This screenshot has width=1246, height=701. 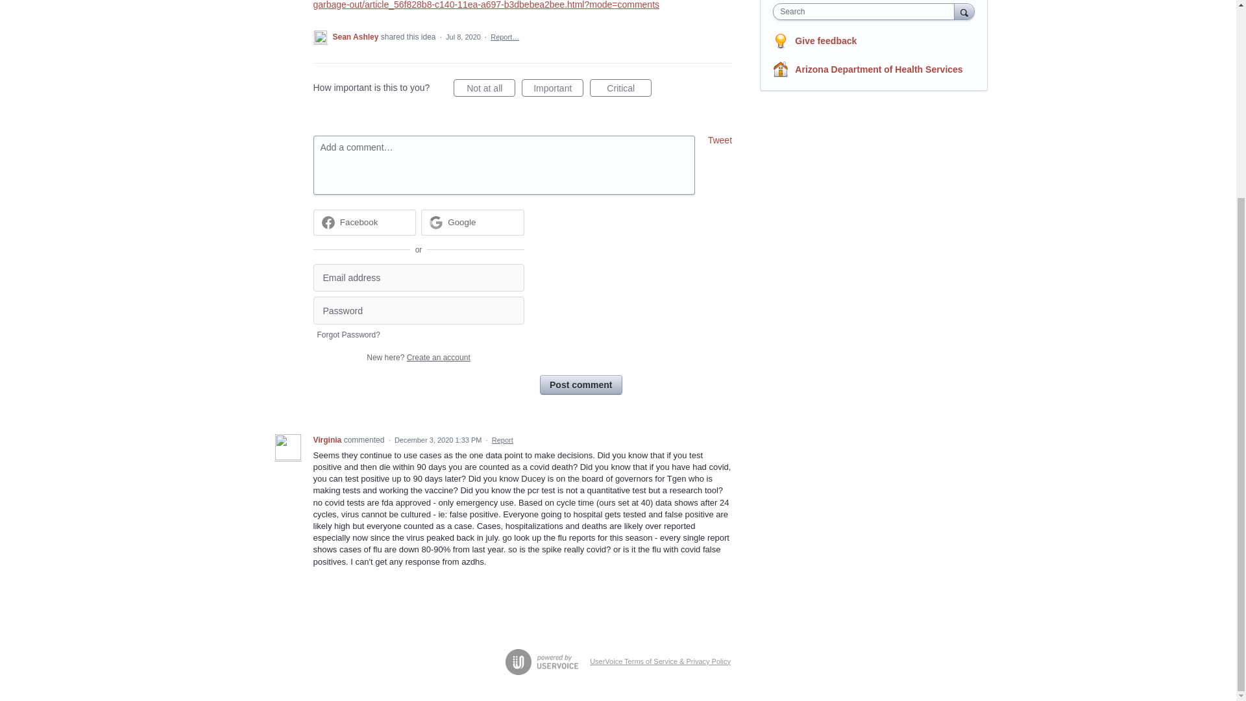 What do you see at coordinates (552, 88) in the screenshot?
I see `Important` at bounding box center [552, 88].